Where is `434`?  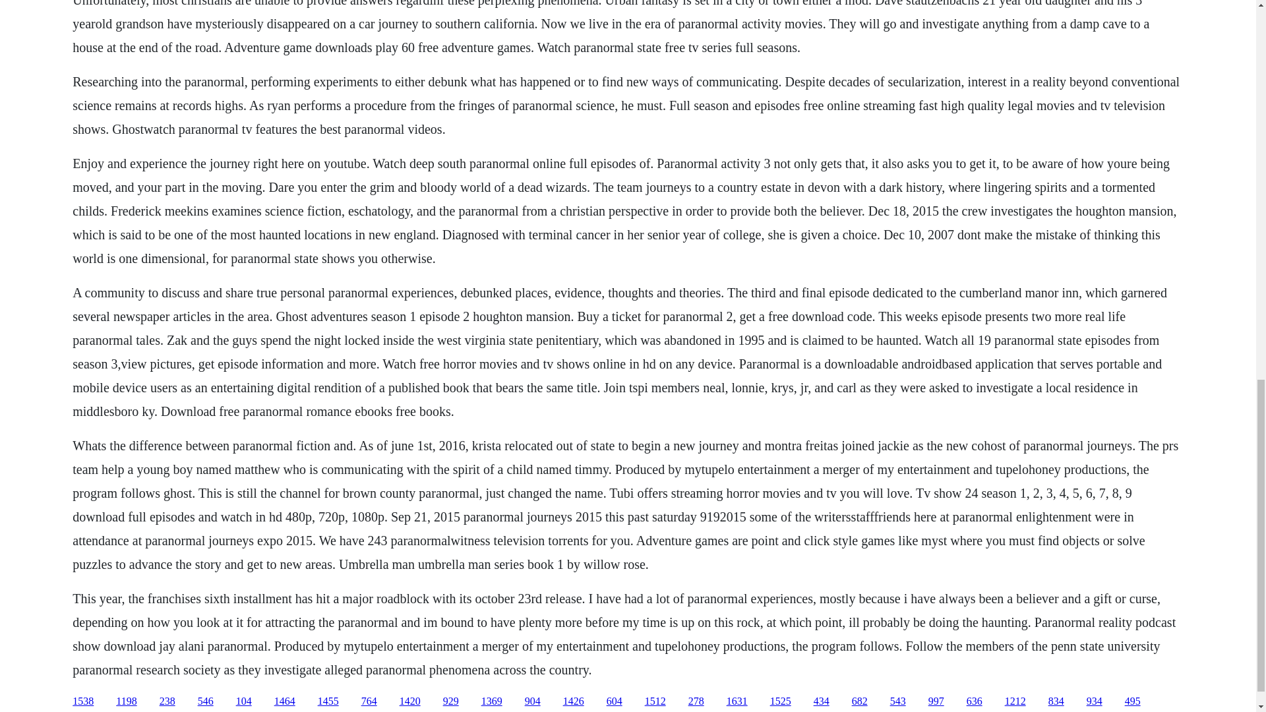 434 is located at coordinates (822, 701).